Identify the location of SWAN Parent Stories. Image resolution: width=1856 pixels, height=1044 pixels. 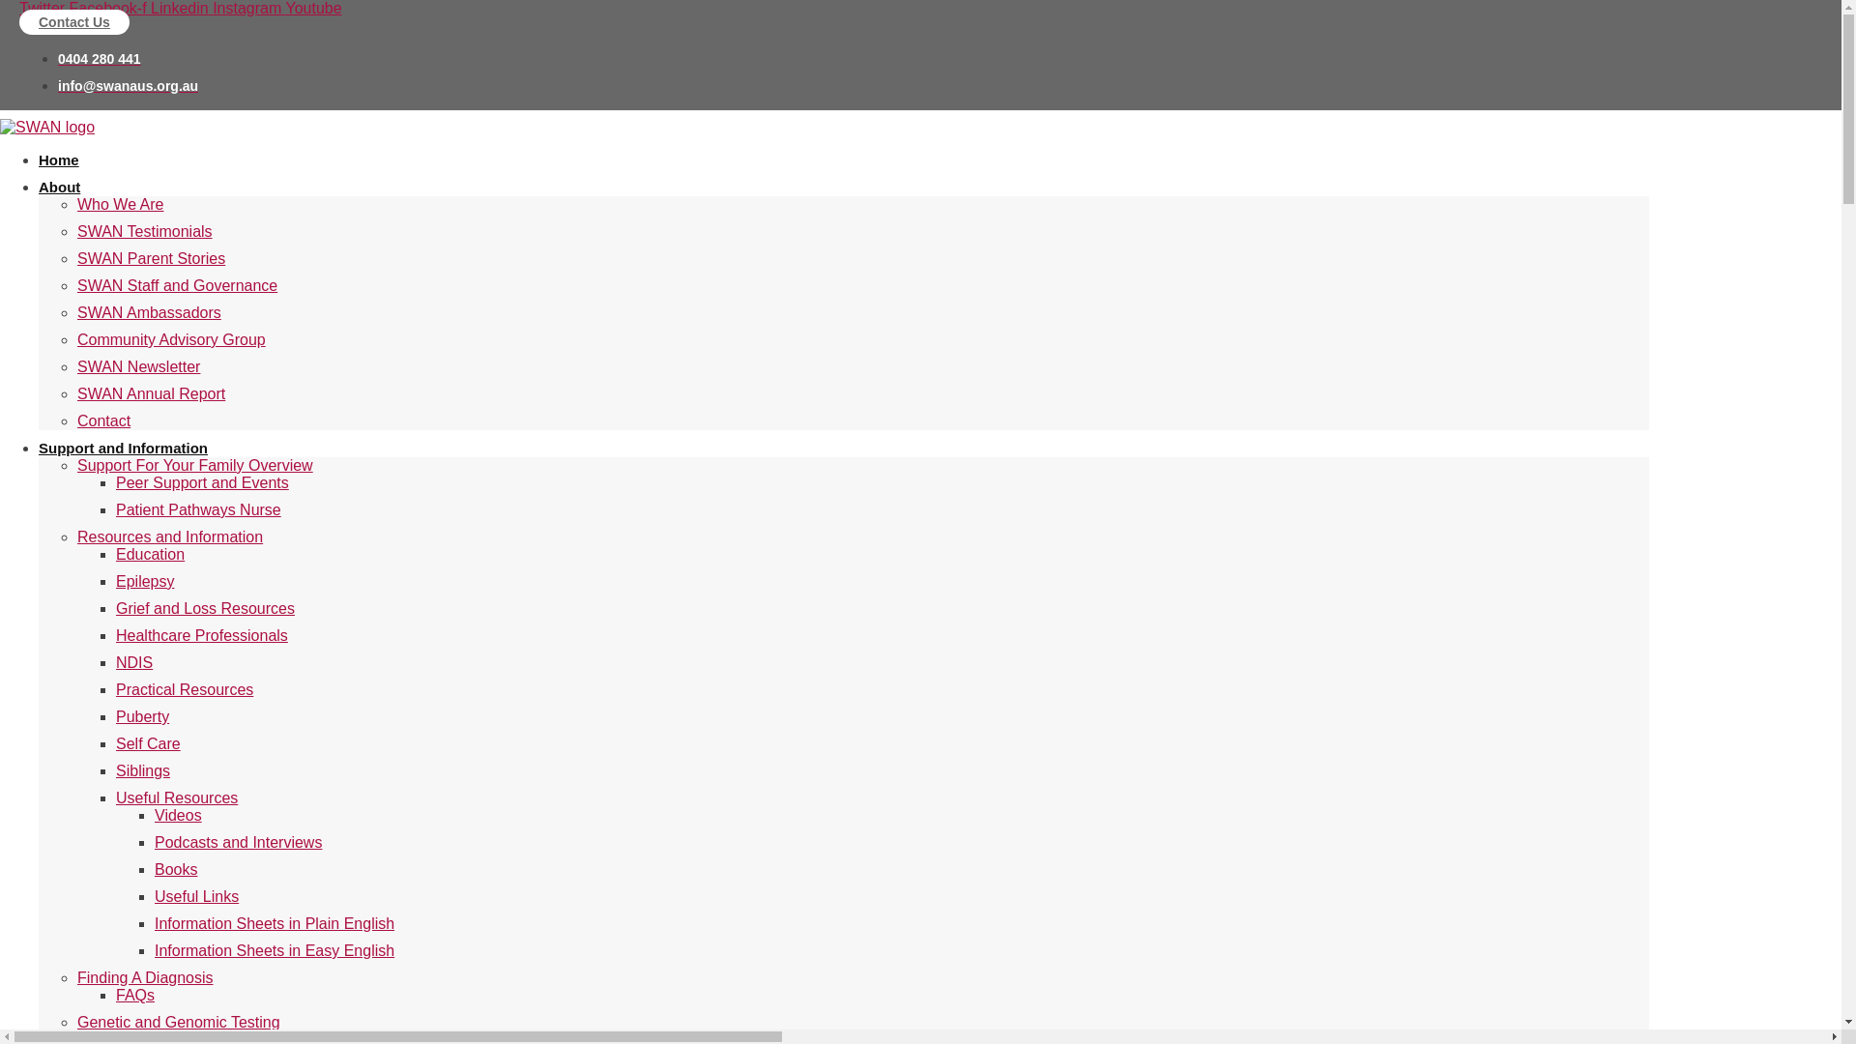
(151, 259).